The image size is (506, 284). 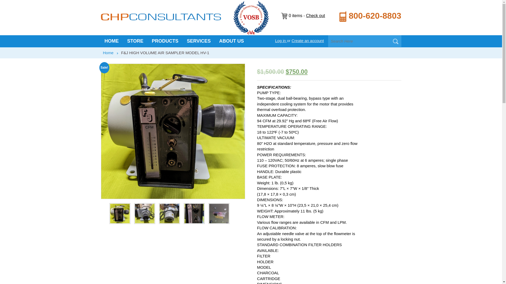 What do you see at coordinates (108, 53) in the screenshot?
I see `Home` at bounding box center [108, 53].